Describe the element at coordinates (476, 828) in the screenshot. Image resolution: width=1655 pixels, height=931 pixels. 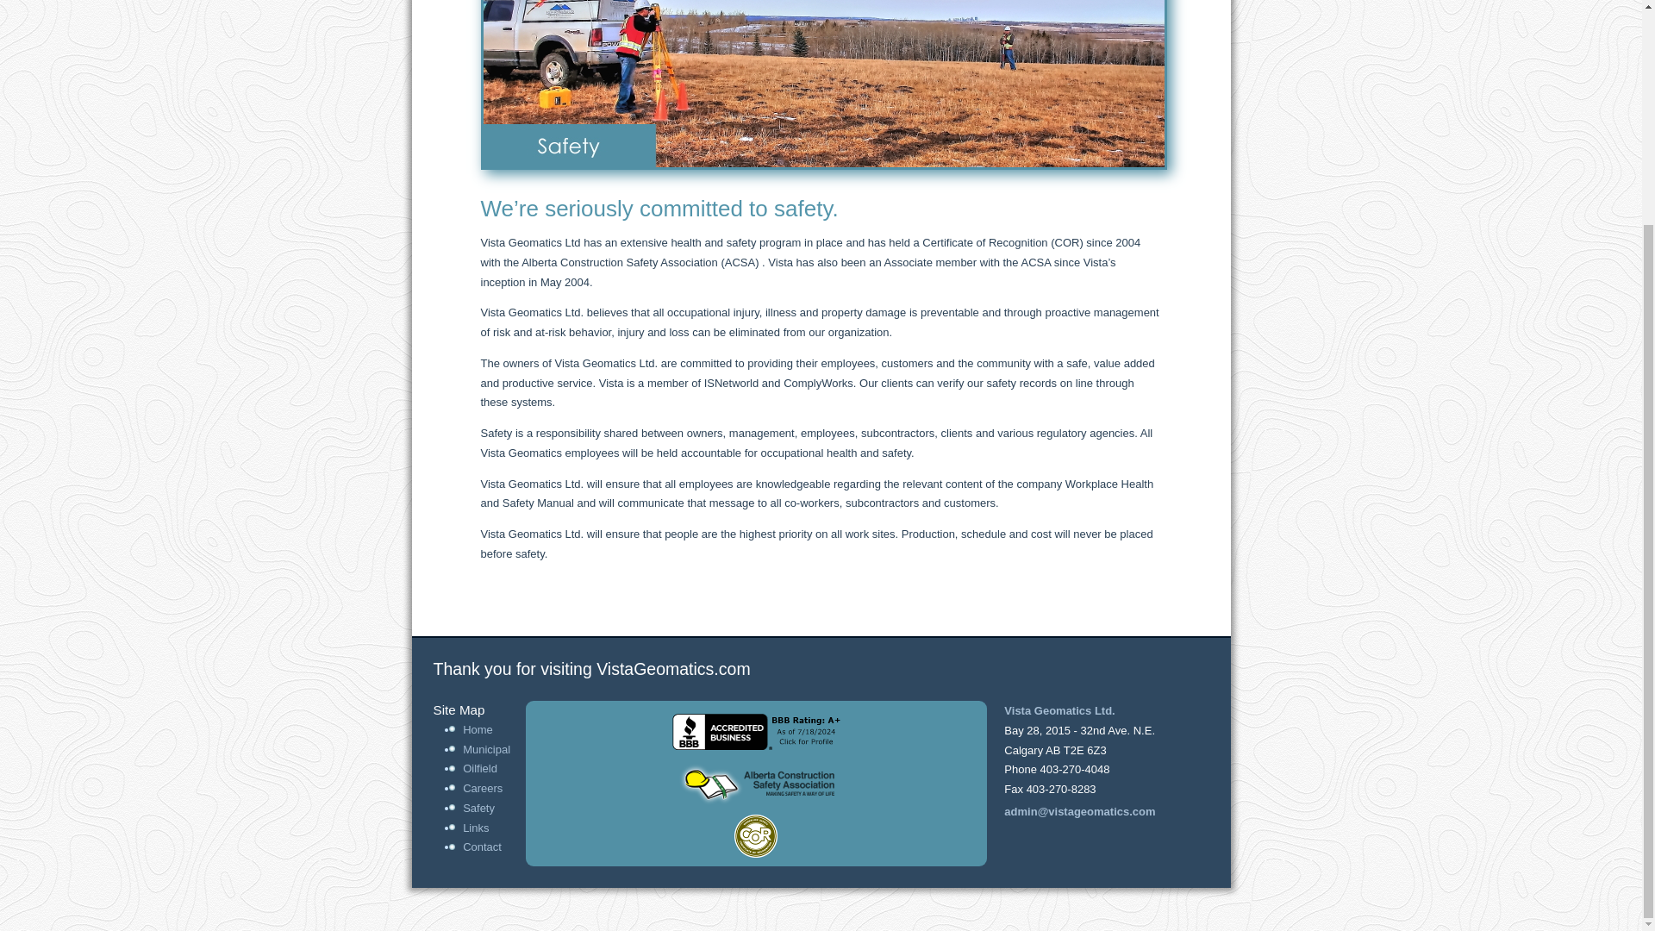
I see `Links` at that location.